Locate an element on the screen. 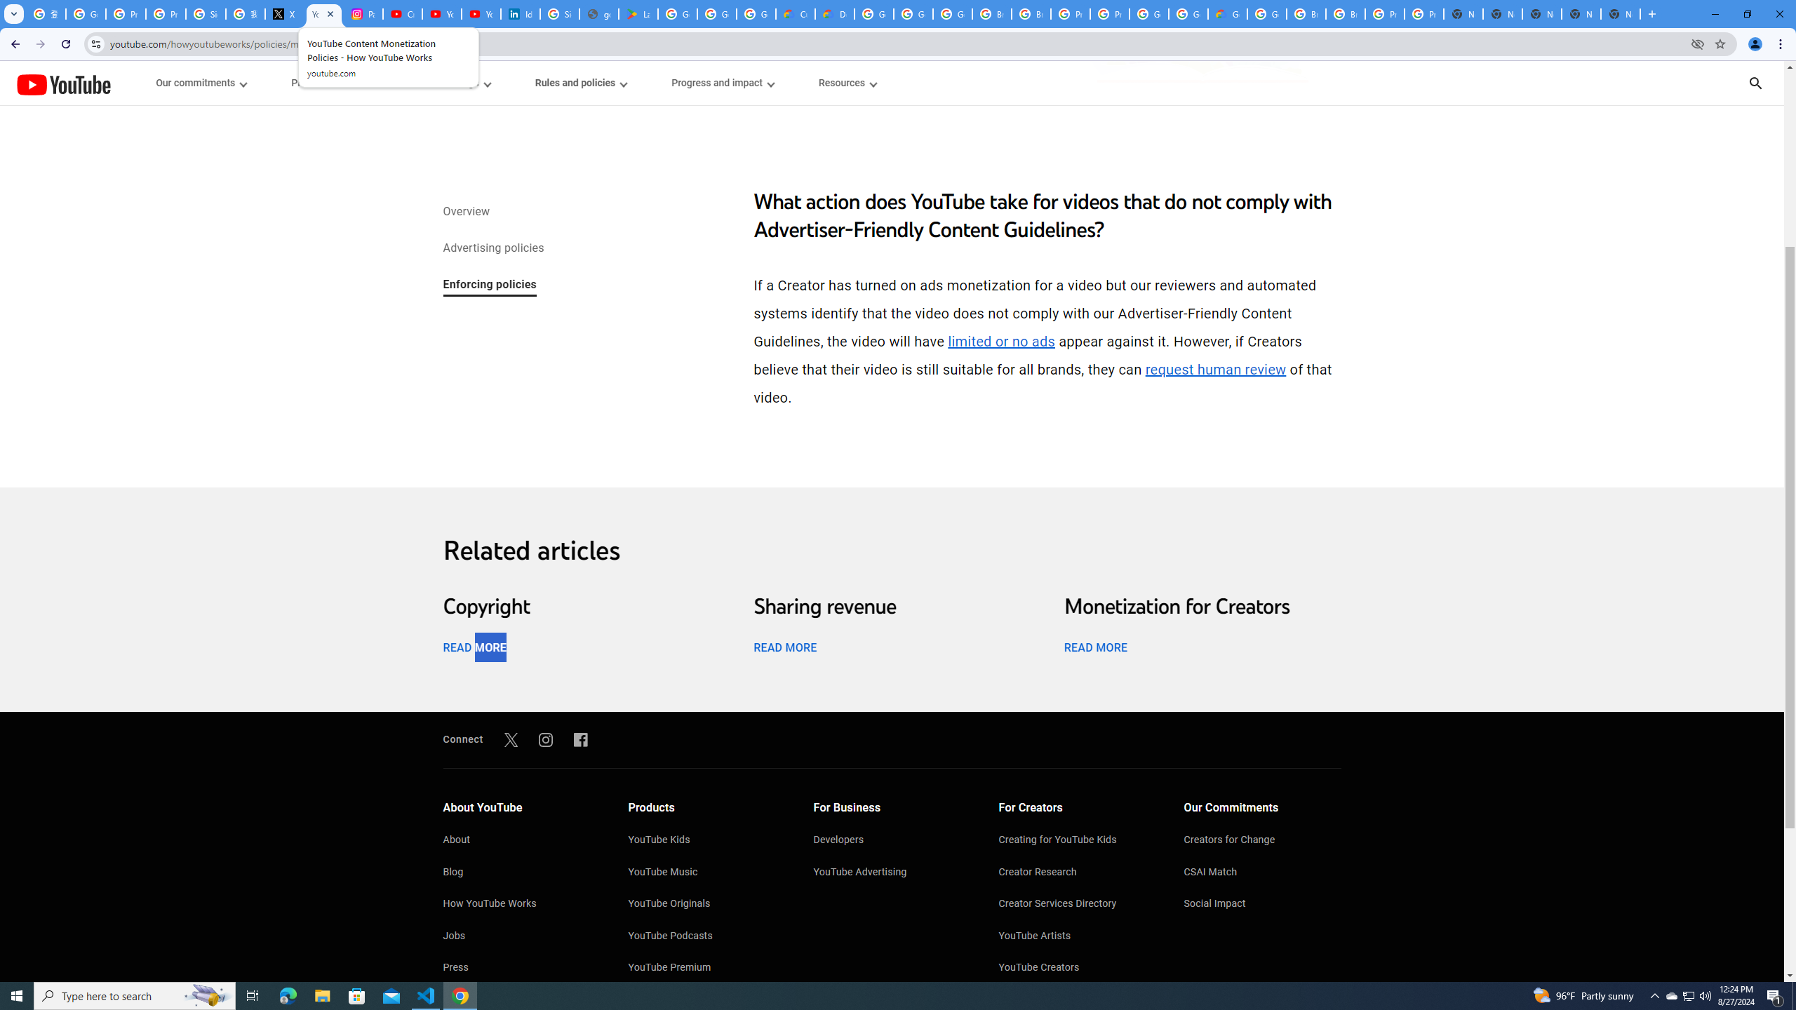  READ MORE is located at coordinates (1095, 647).